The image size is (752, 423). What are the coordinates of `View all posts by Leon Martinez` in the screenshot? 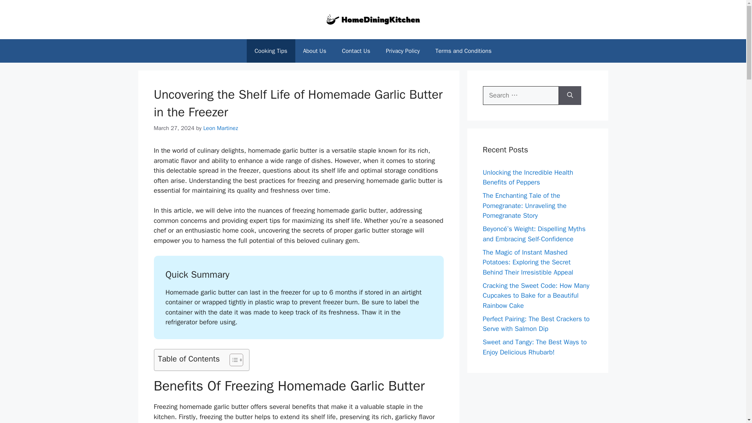 It's located at (221, 128).